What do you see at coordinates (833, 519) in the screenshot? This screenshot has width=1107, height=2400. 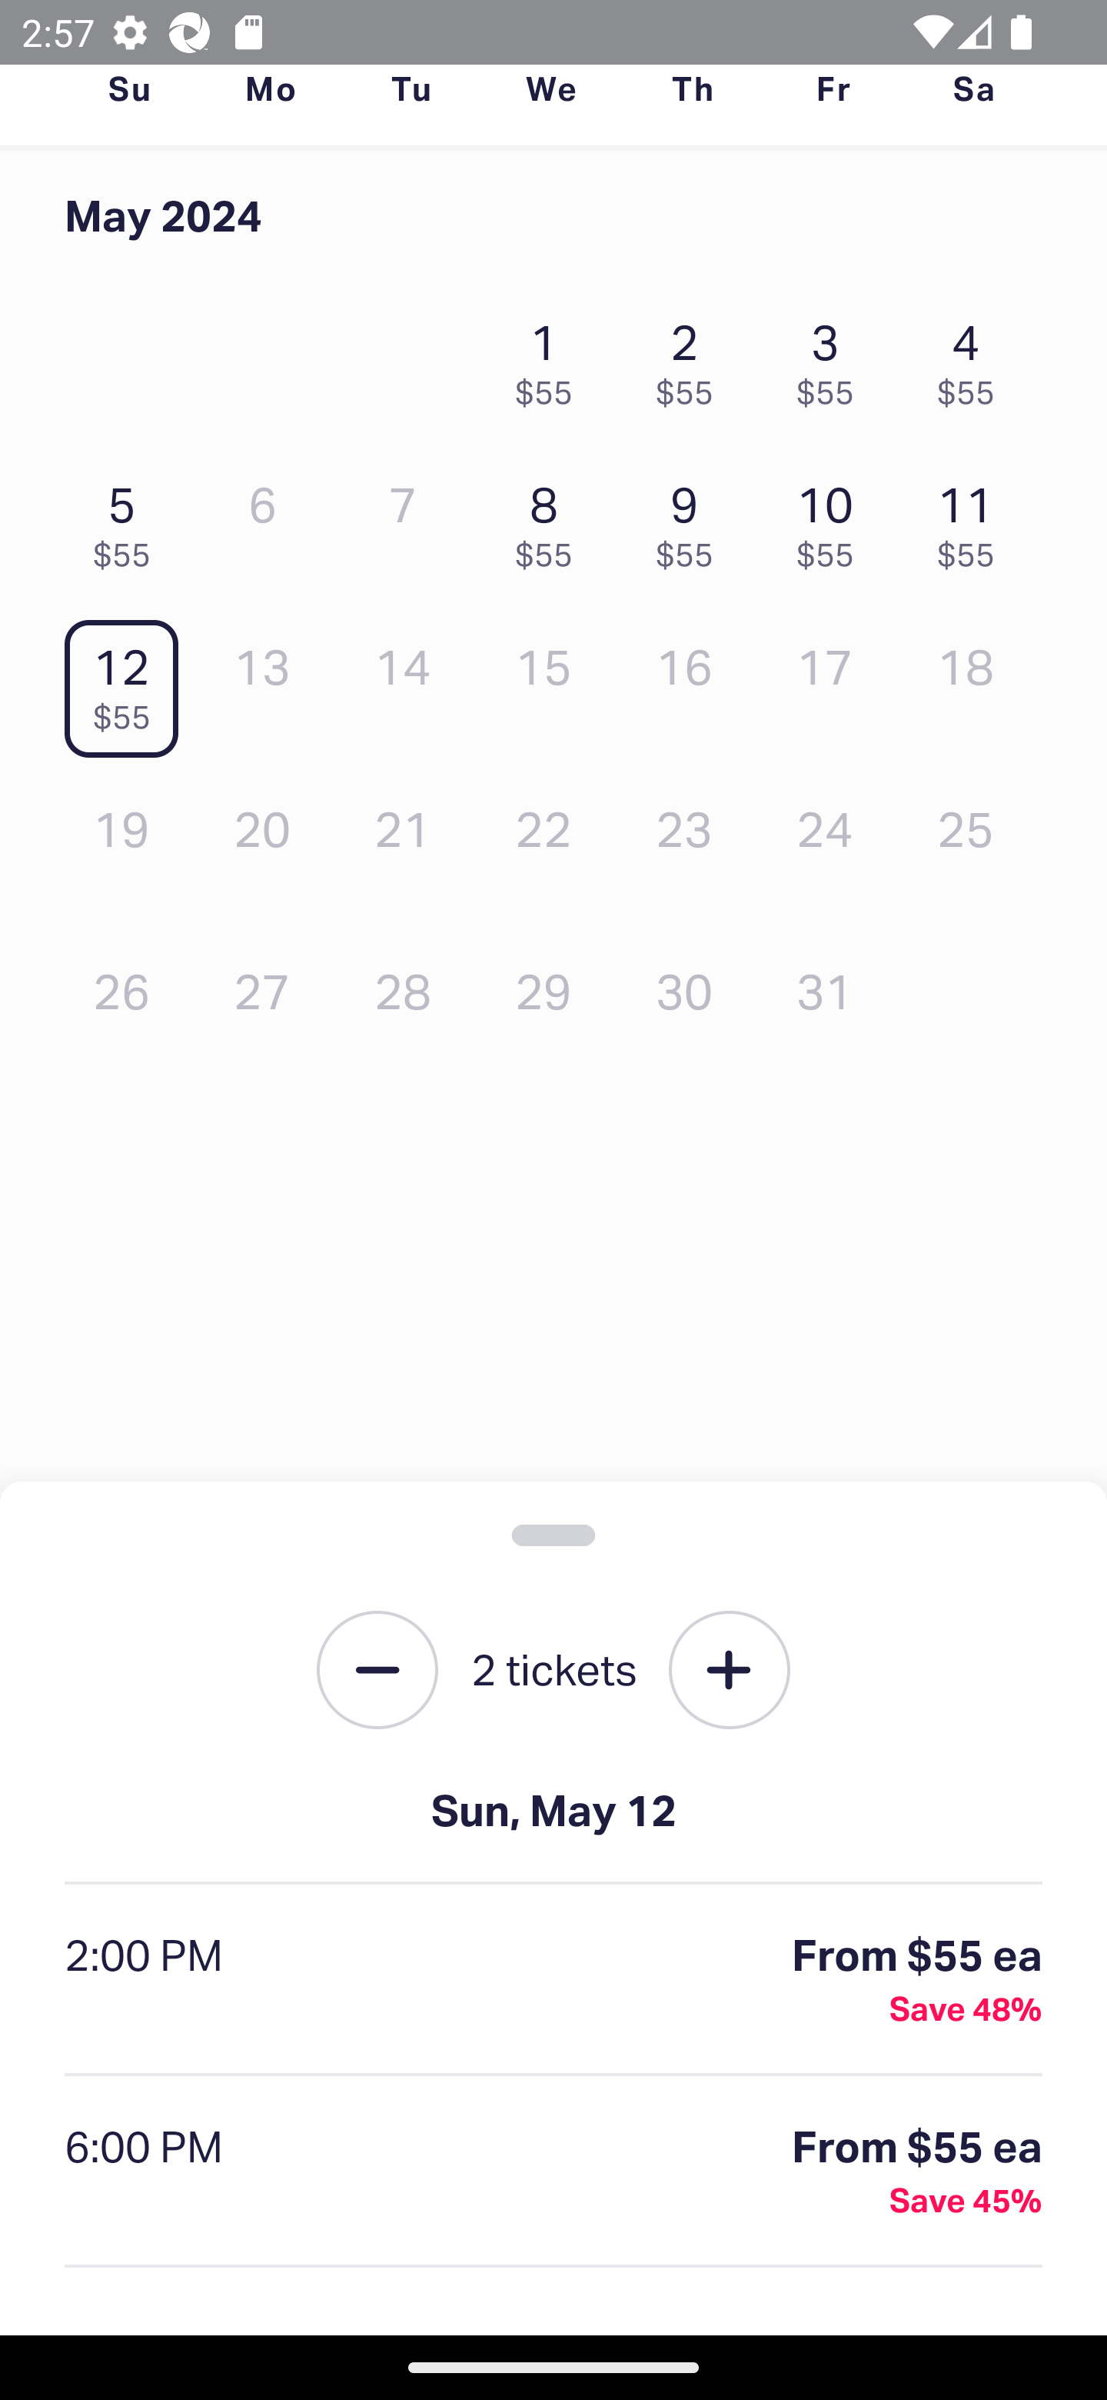 I see `10 $55` at bounding box center [833, 519].